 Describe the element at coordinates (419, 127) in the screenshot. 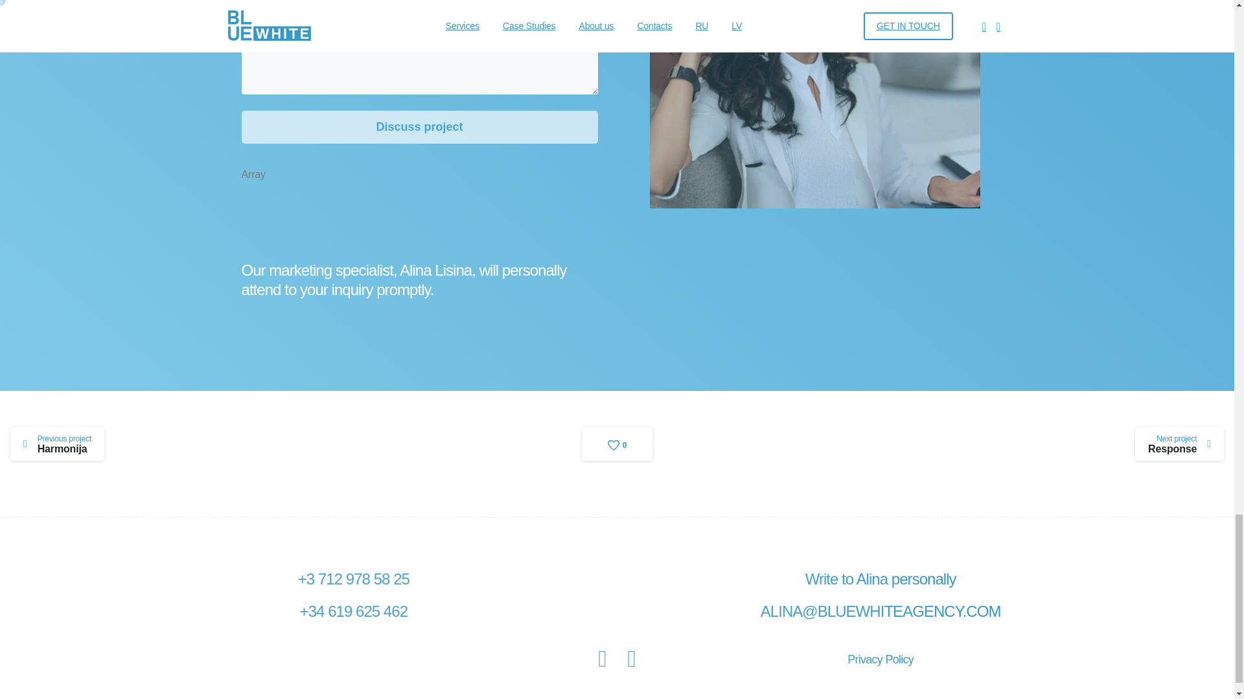

I see `Discuss project` at that location.